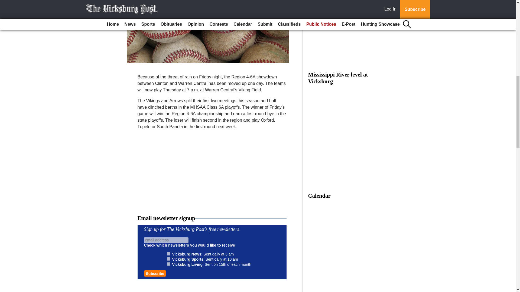 The image size is (520, 292). Describe the element at coordinates (155, 273) in the screenshot. I see `Subscribe` at that location.